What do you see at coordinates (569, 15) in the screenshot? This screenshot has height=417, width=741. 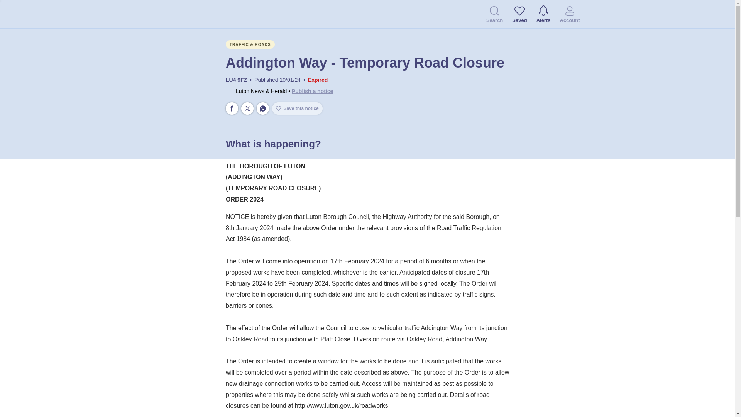 I see `Account` at bounding box center [569, 15].